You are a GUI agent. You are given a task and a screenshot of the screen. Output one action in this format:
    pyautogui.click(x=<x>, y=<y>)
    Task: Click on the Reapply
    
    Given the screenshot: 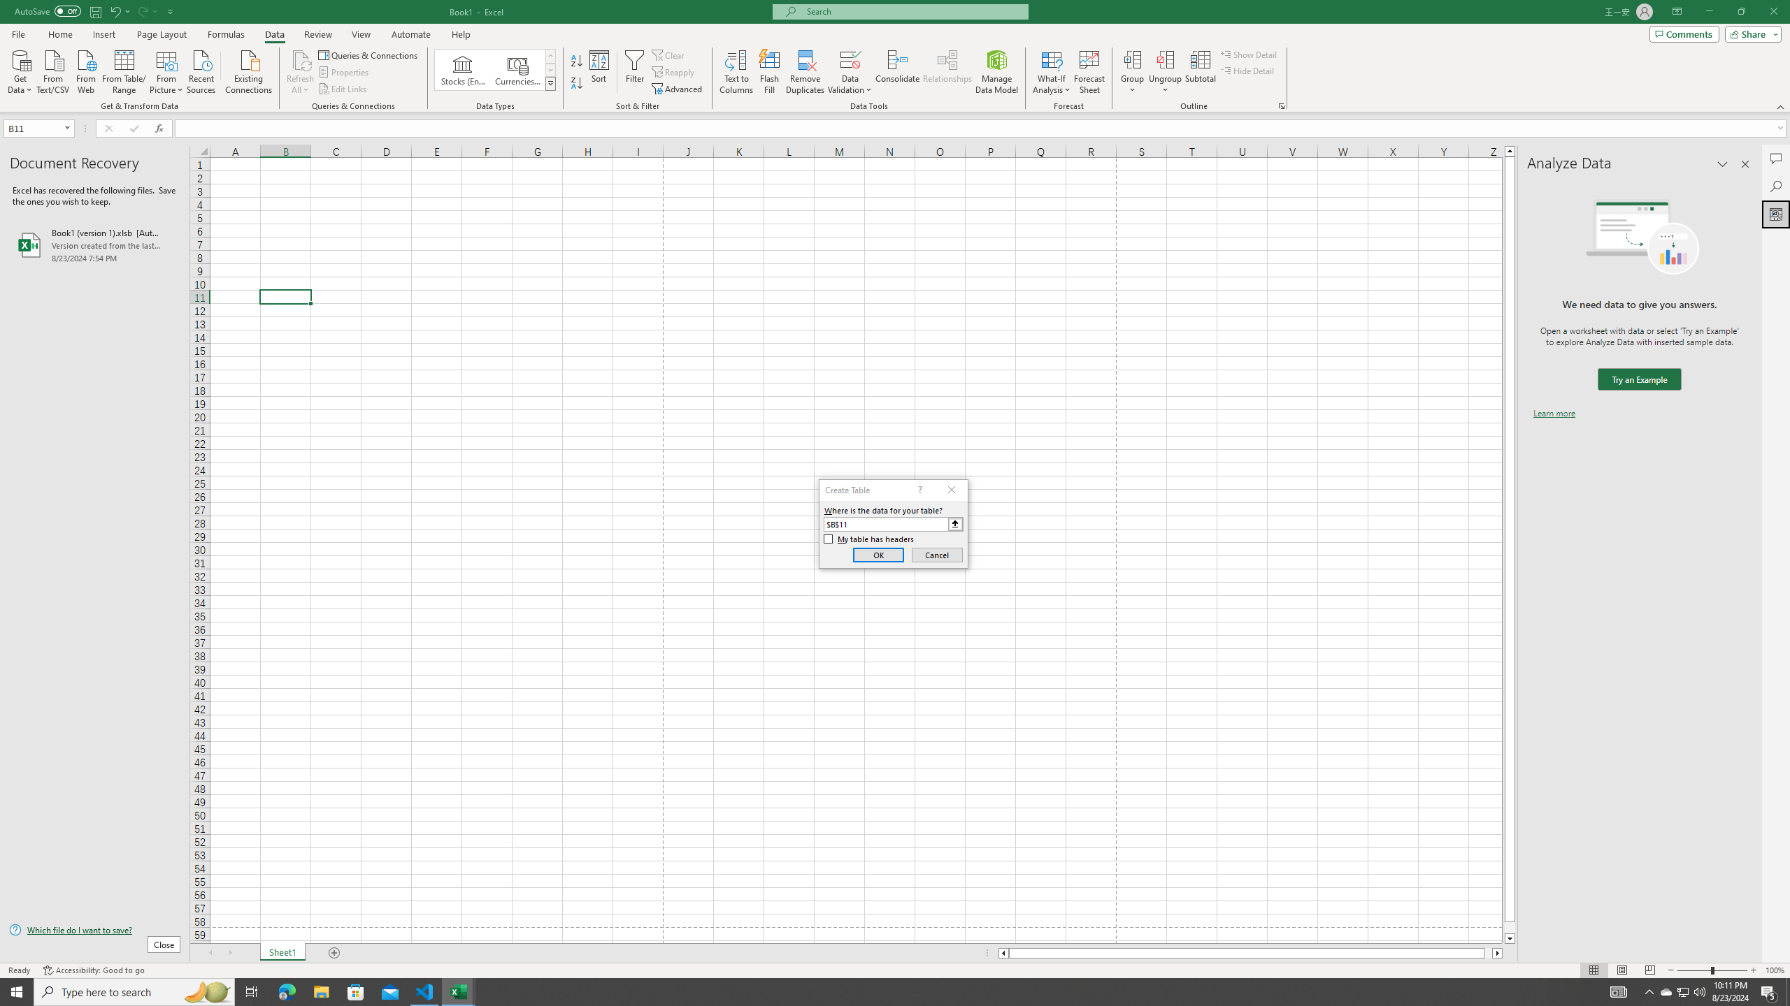 What is the action you would take?
    pyautogui.click(x=674, y=73)
    